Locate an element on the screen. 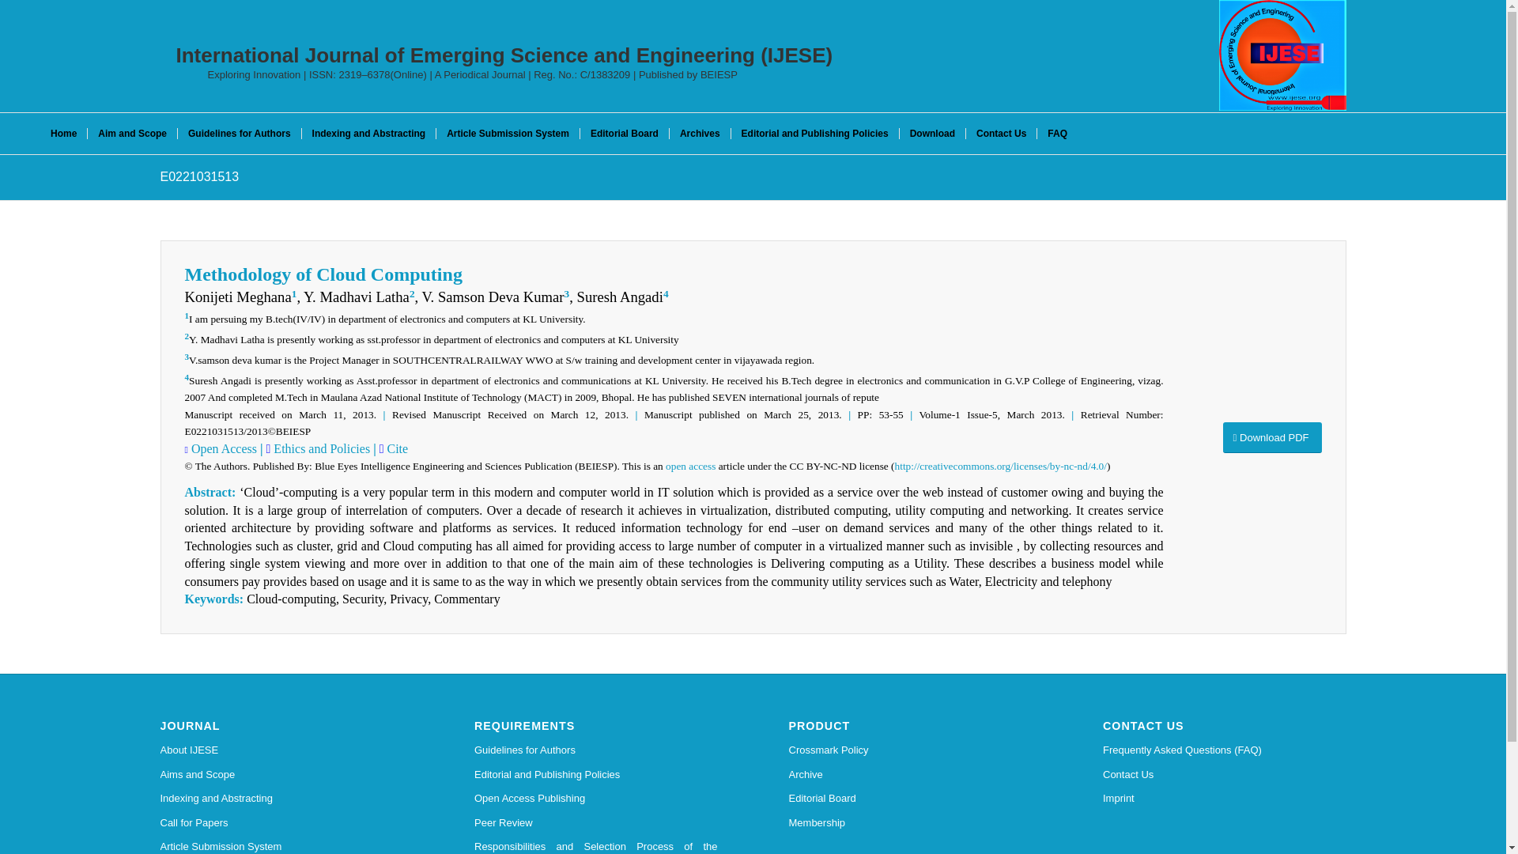 The image size is (1518, 854). Open Access Publishing is located at coordinates (596, 798).